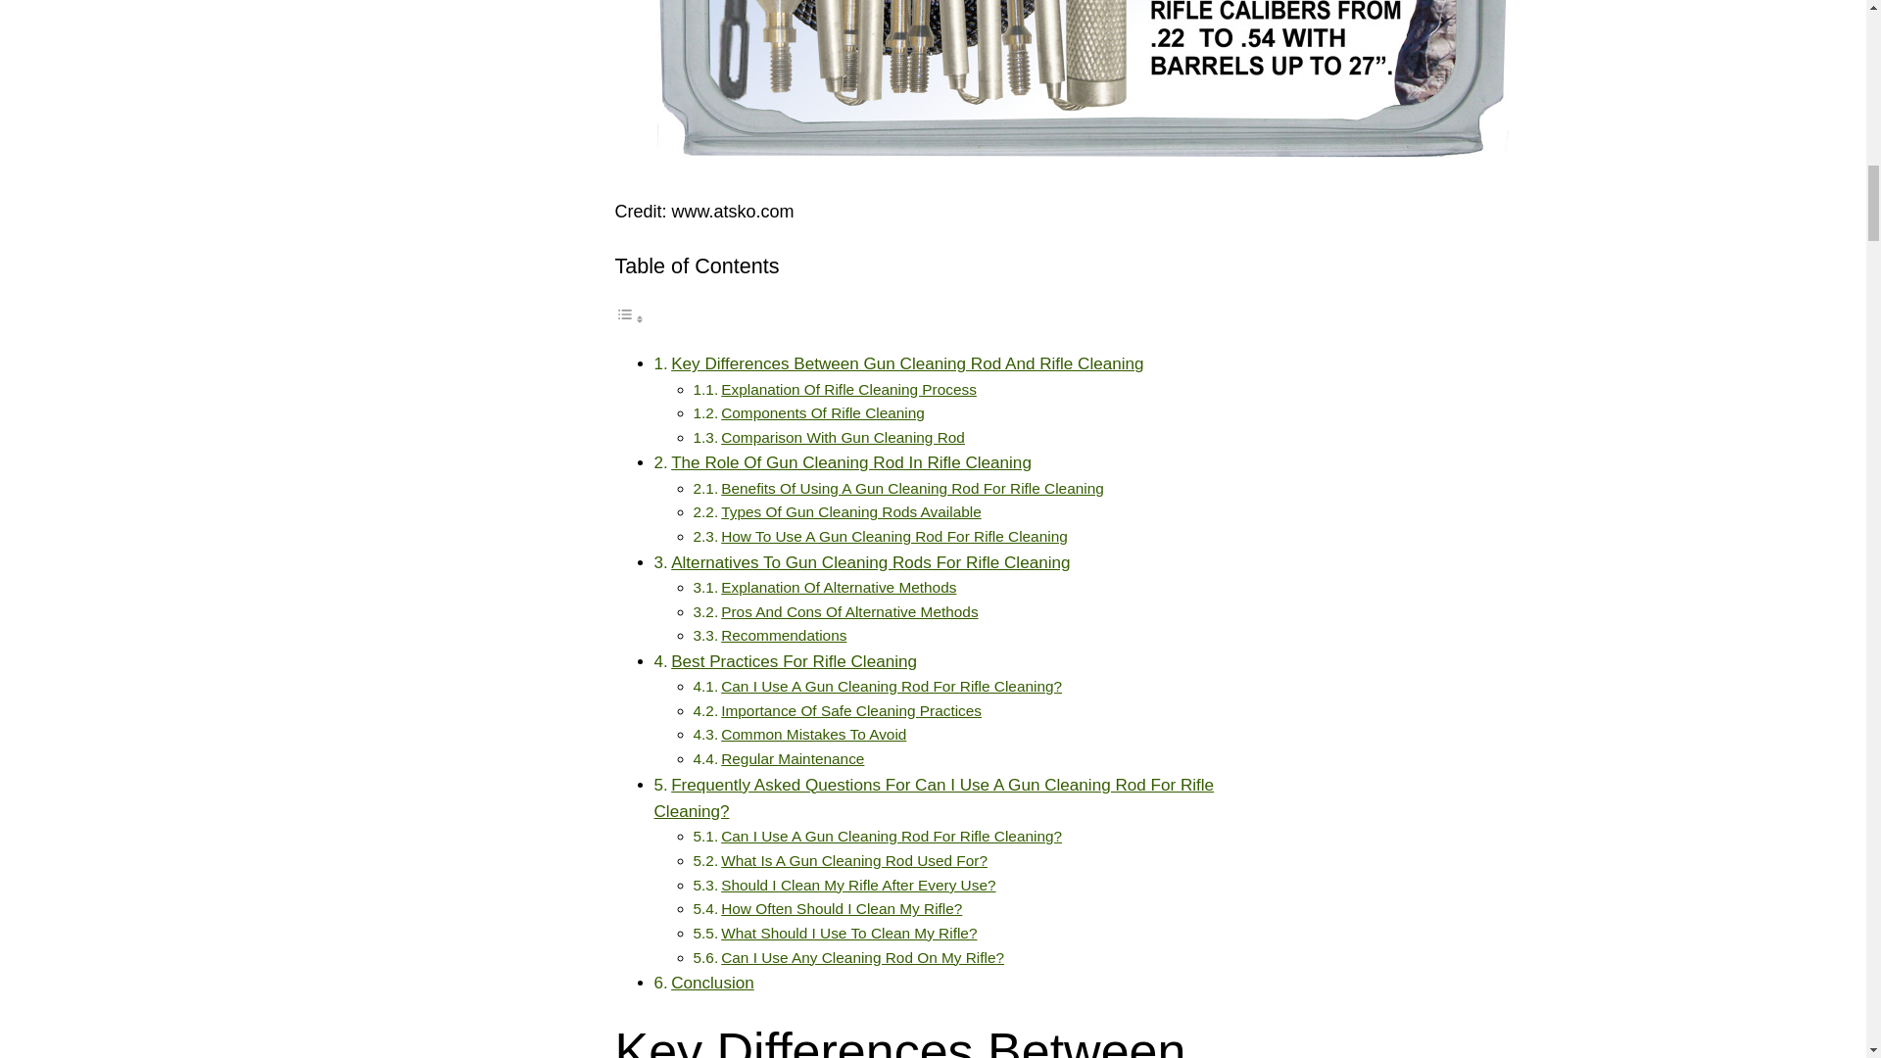 Image resolution: width=1881 pixels, height=1058 pixels. I want to click on Can I Use A Gun Cleaning Rod For Rifle Cleaning?, so click(892, 835).